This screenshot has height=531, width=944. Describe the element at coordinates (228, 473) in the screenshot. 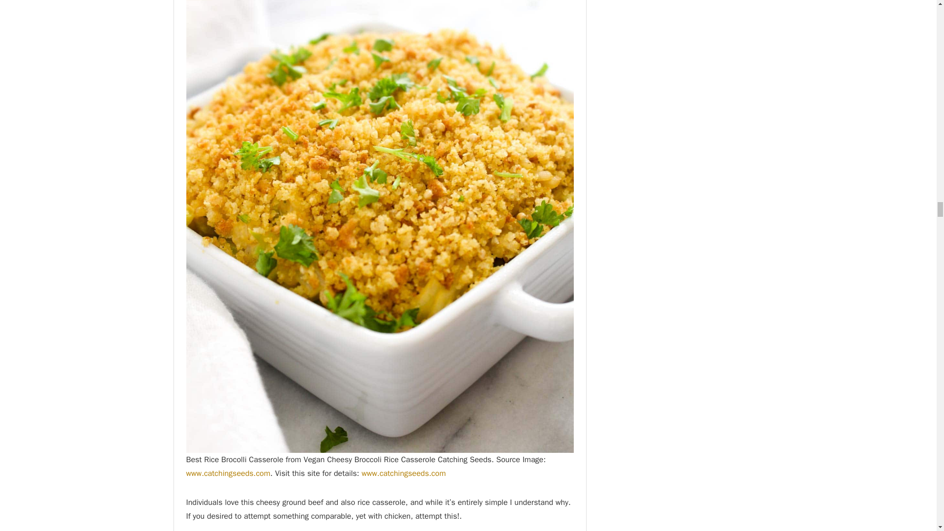

I see `www.catchingseeds.com` at that location.